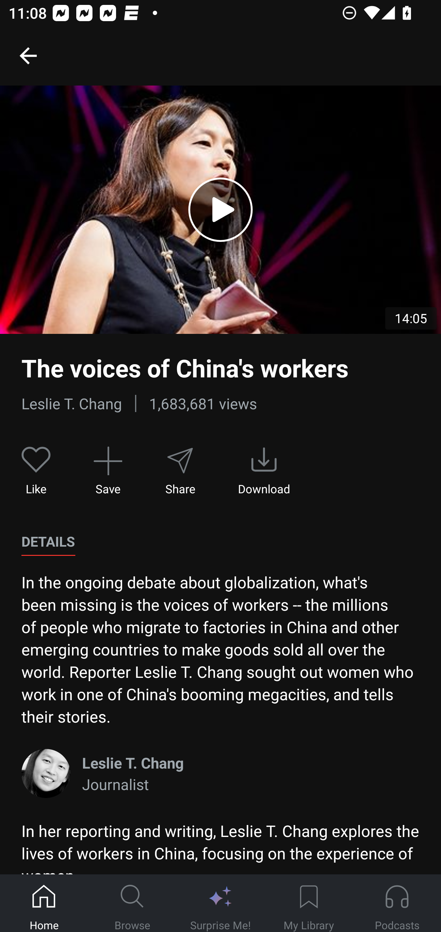 The width and height of the screenshot is (441, 932). Describe the element at coordinates (221, 903) in the screenshot. I see `Surprise Me!` at that location.